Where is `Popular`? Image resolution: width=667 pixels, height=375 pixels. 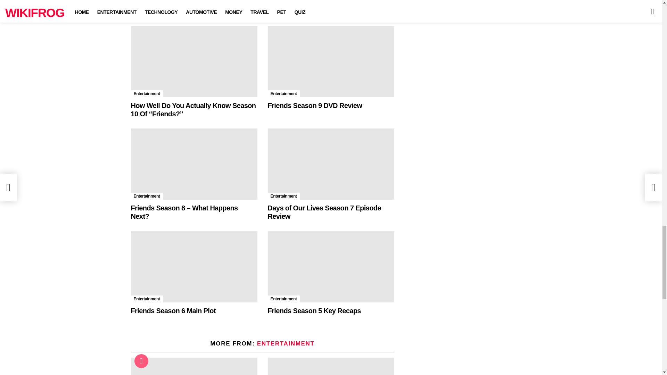
Popular is located at coordinates (141, 361).